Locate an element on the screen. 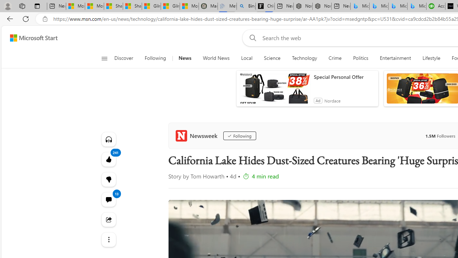 The image size is (458, 258). Science is located at coordinates (272, 58).